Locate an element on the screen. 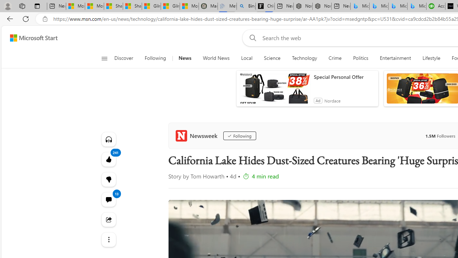 The image size is (458, 258). Science is located at coordinates (272, 58).